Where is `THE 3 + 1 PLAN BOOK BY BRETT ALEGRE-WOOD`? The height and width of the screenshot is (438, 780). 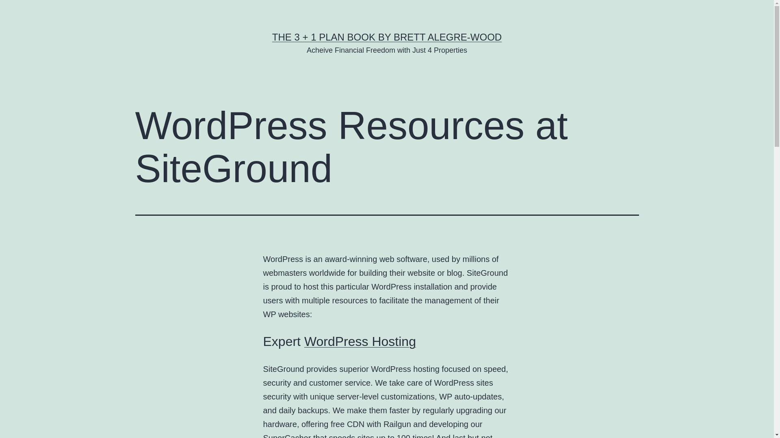
THE 3 + 1 PLAN BOOK BY BRETT ALEGRE-WOOD is located at coordinates (387, 37).